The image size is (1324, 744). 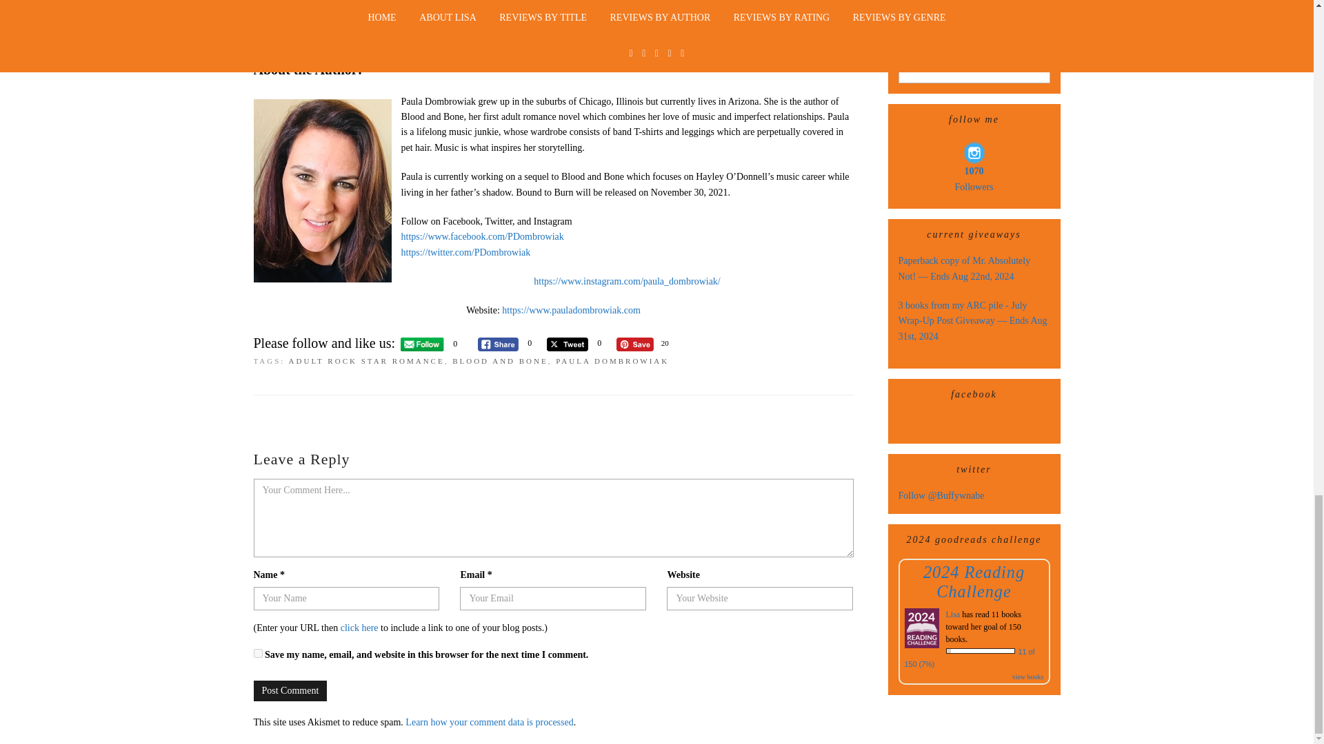 What do you see at coordinates (553, 36) in the screenshot?
I see `Kobo` at bounding box center [553, 36].